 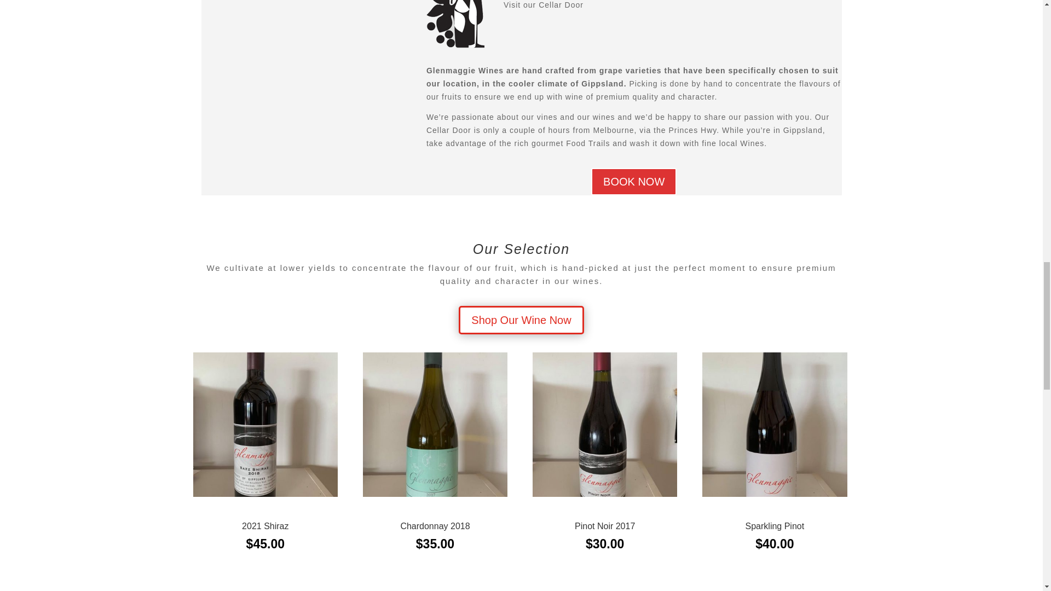 What do you see at coordinates (634, 182) in the screenshot?
I see `BOOK NOW` at bounding box center [634, 182].